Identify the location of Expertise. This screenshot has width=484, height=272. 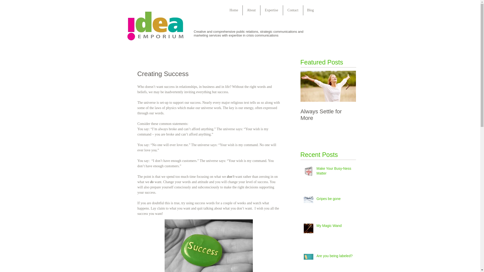
(271, 10).